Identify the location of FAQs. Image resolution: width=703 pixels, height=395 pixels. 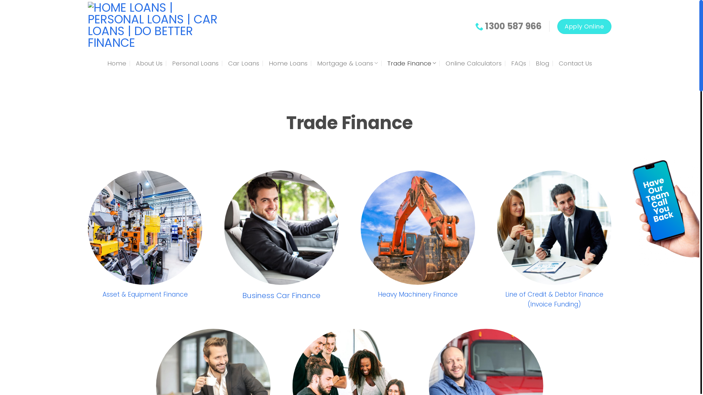
(518, 63).